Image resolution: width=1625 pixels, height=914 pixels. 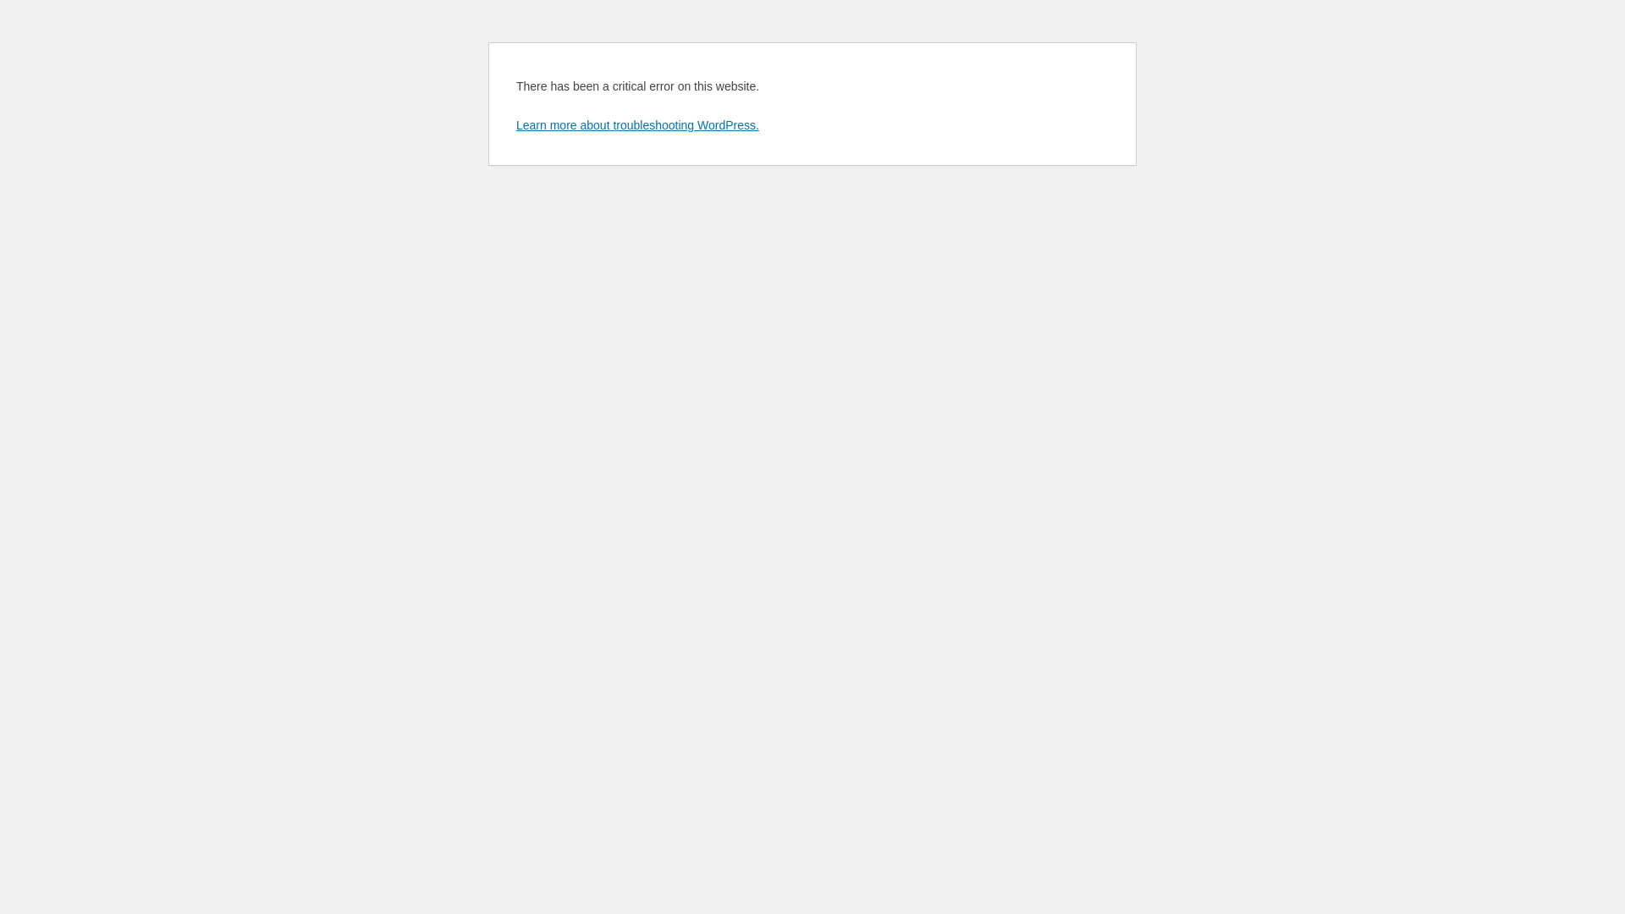 What do you see at coordinates (638, 125) in the screenshot?
I see `Learn more about troubleshooting WordPress.` at bounding box center [638, 125].